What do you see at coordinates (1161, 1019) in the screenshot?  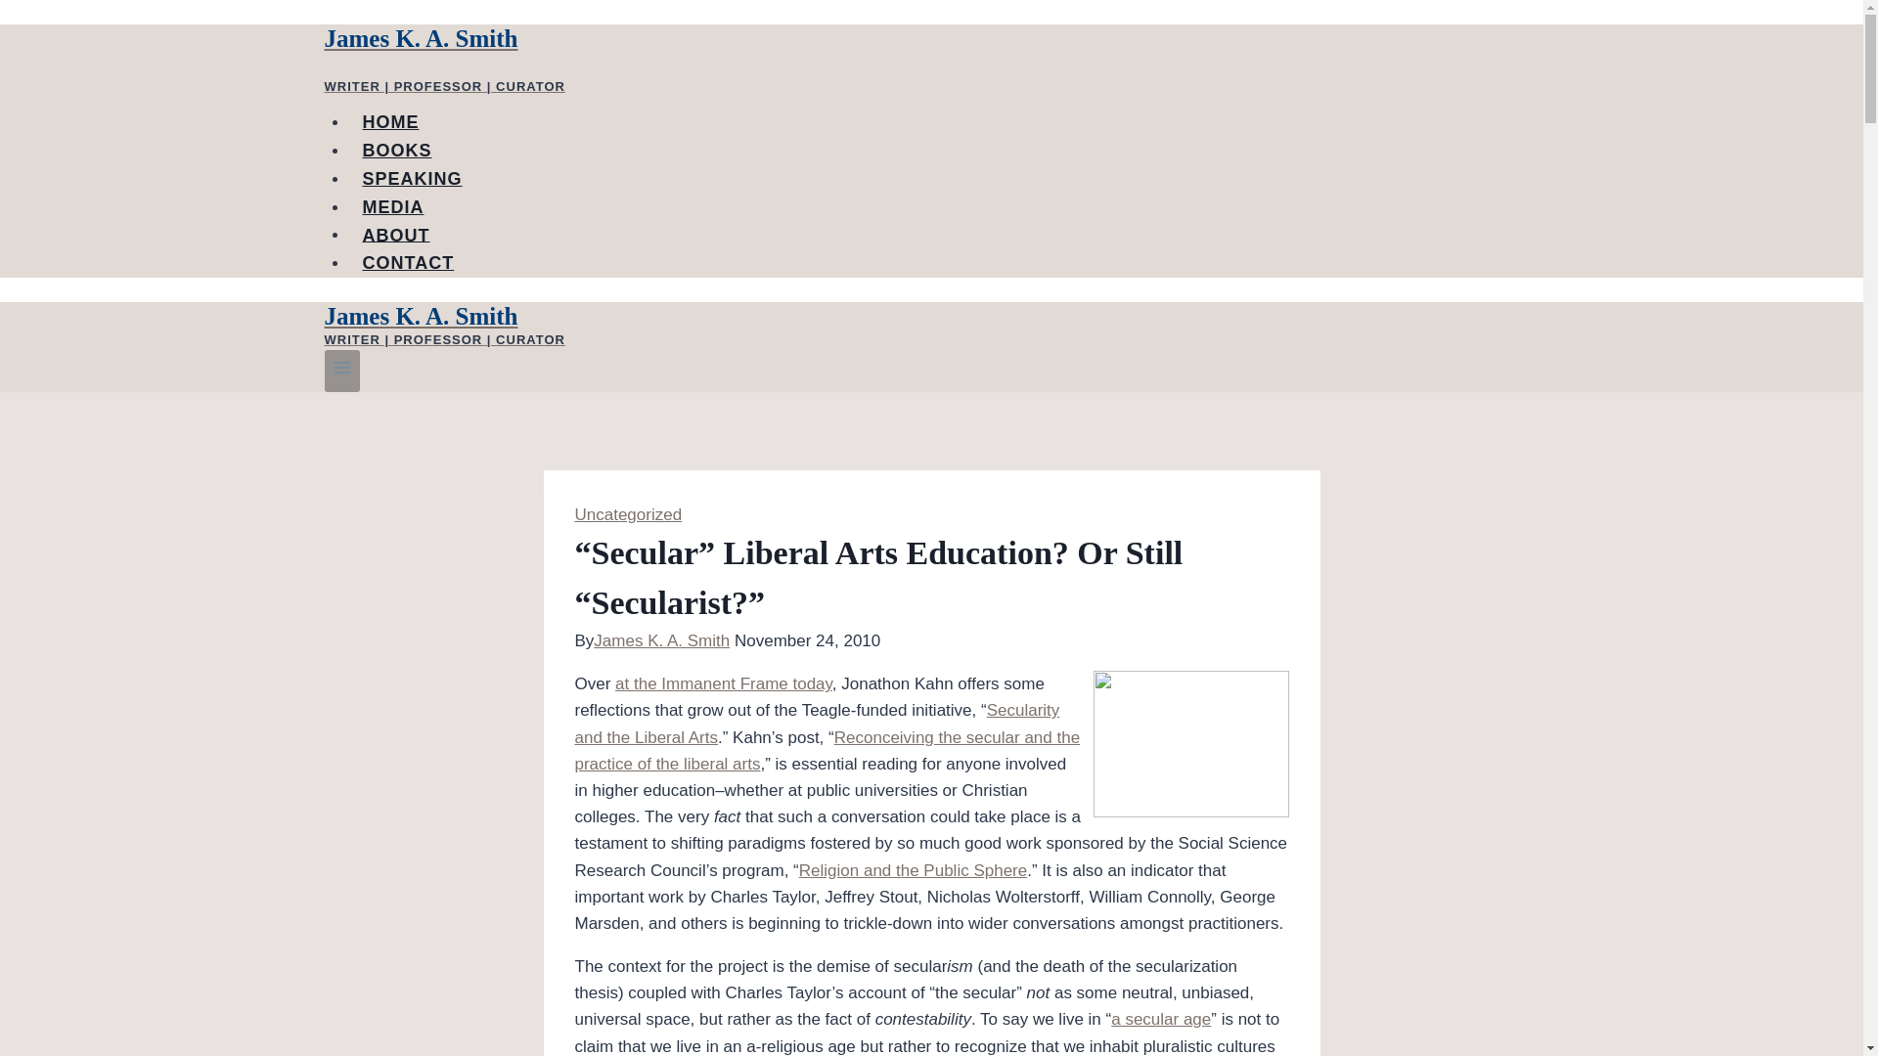 I see `a secular age` at bounding box center [1161, 1019].